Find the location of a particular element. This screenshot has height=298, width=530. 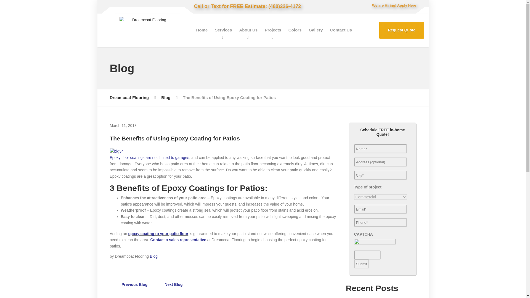

epoxy coating to your patio floor is located at coordinates (158, 234).